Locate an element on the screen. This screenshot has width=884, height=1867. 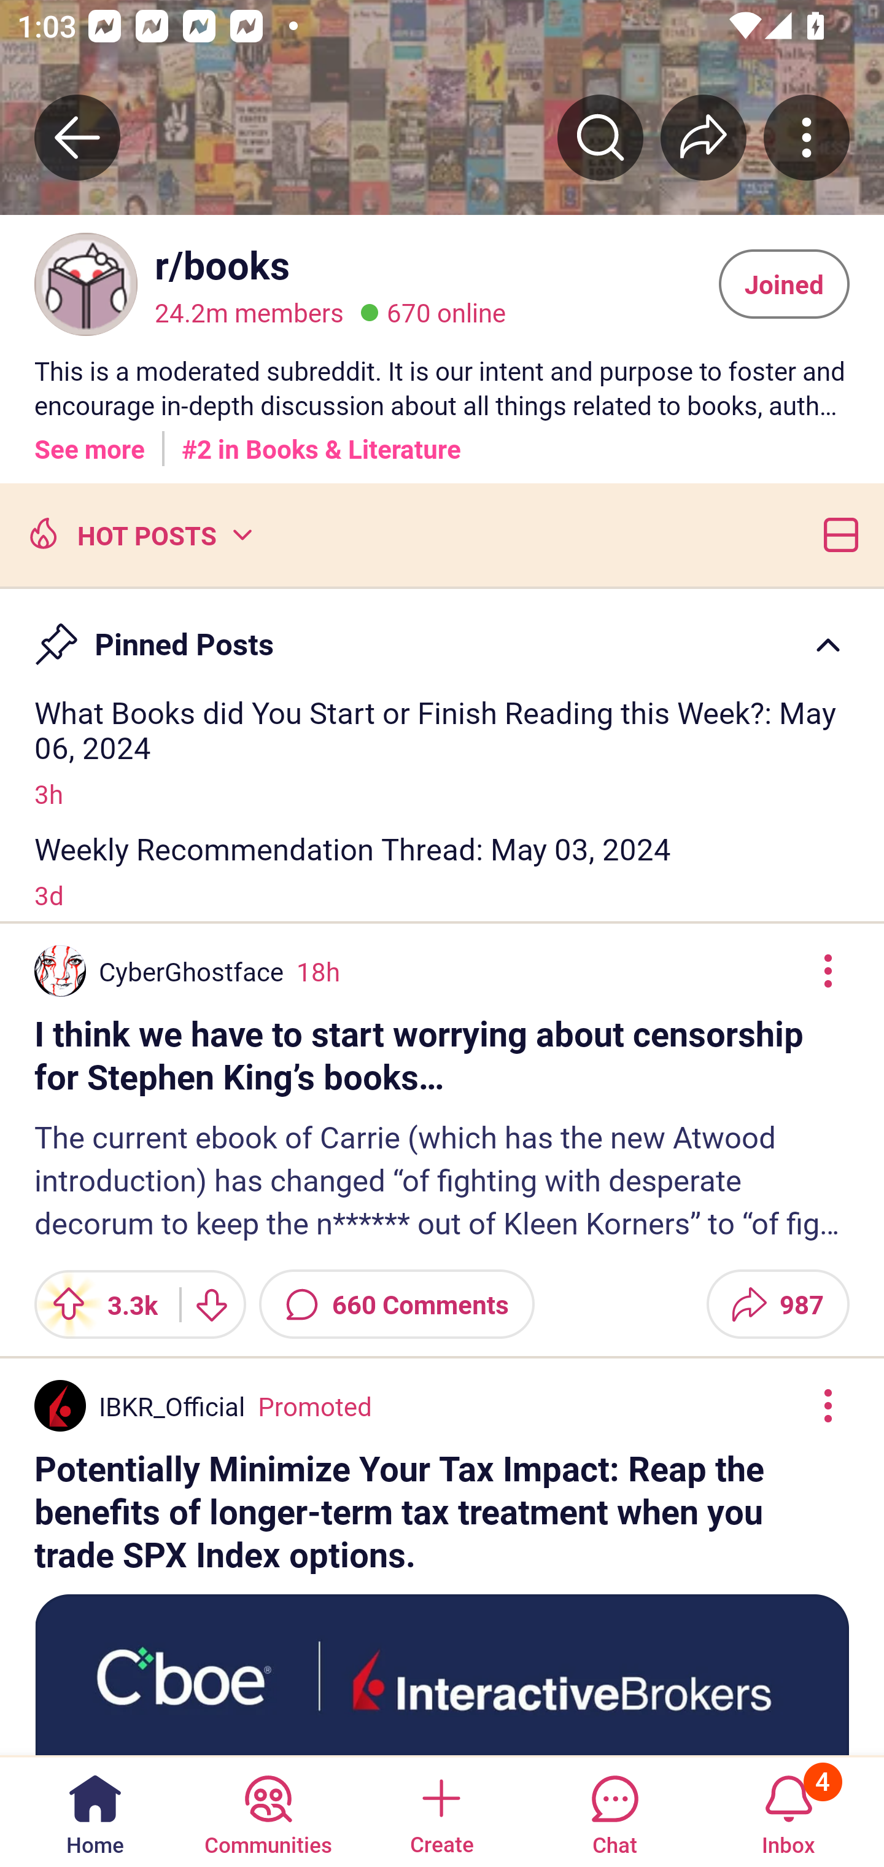
Card is located at coordinates (836, 534).